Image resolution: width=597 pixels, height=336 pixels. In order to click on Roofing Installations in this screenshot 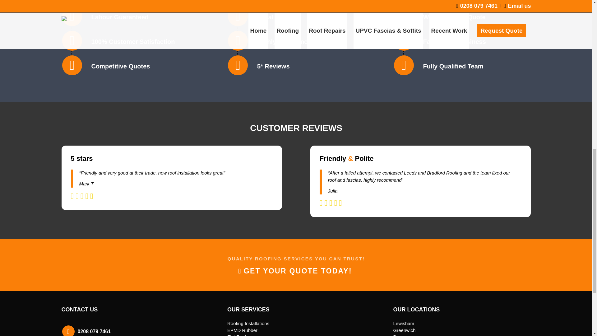, I will do `click(248, 323)`.